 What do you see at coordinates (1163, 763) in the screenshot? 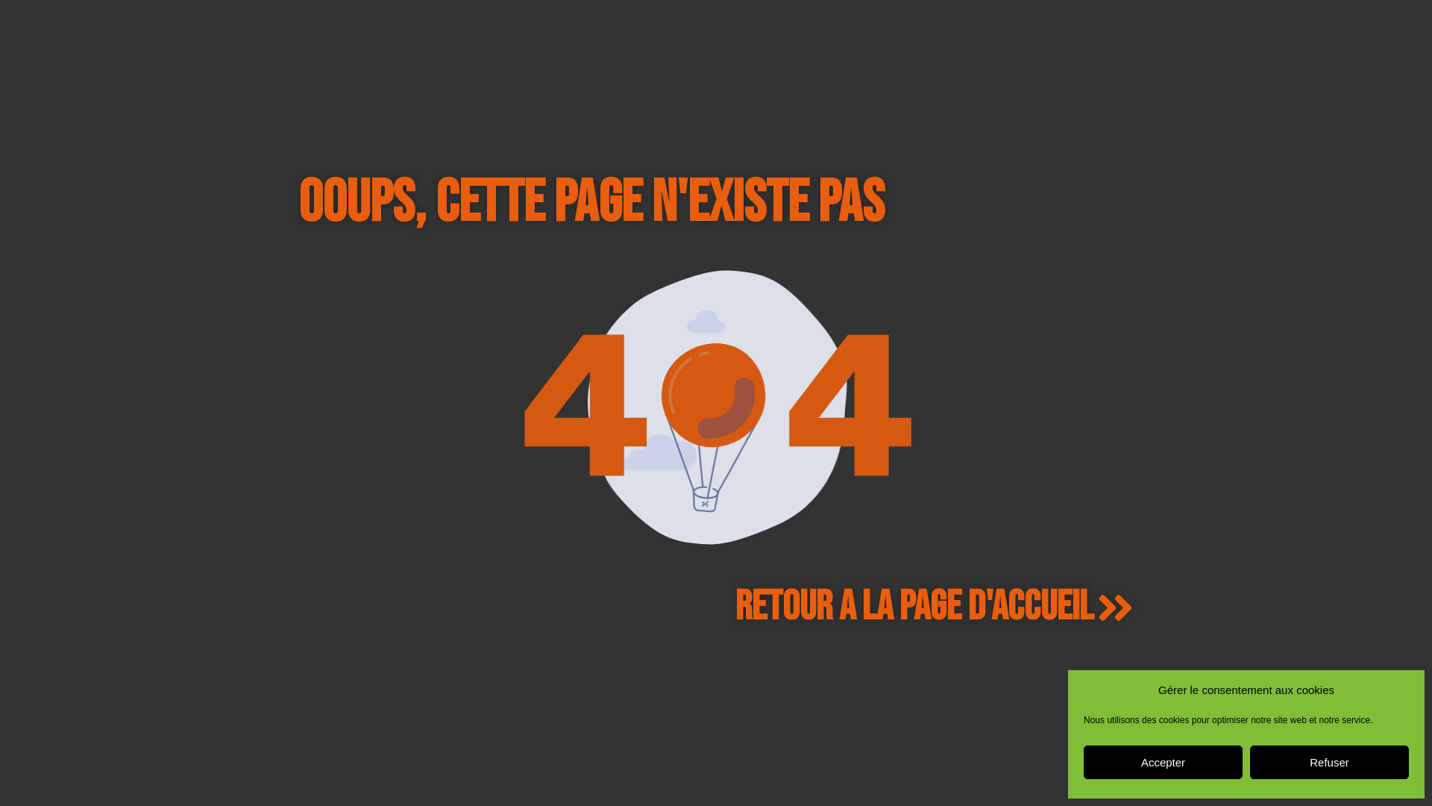
I see `Accepter` at bounding box center [1163, 763].